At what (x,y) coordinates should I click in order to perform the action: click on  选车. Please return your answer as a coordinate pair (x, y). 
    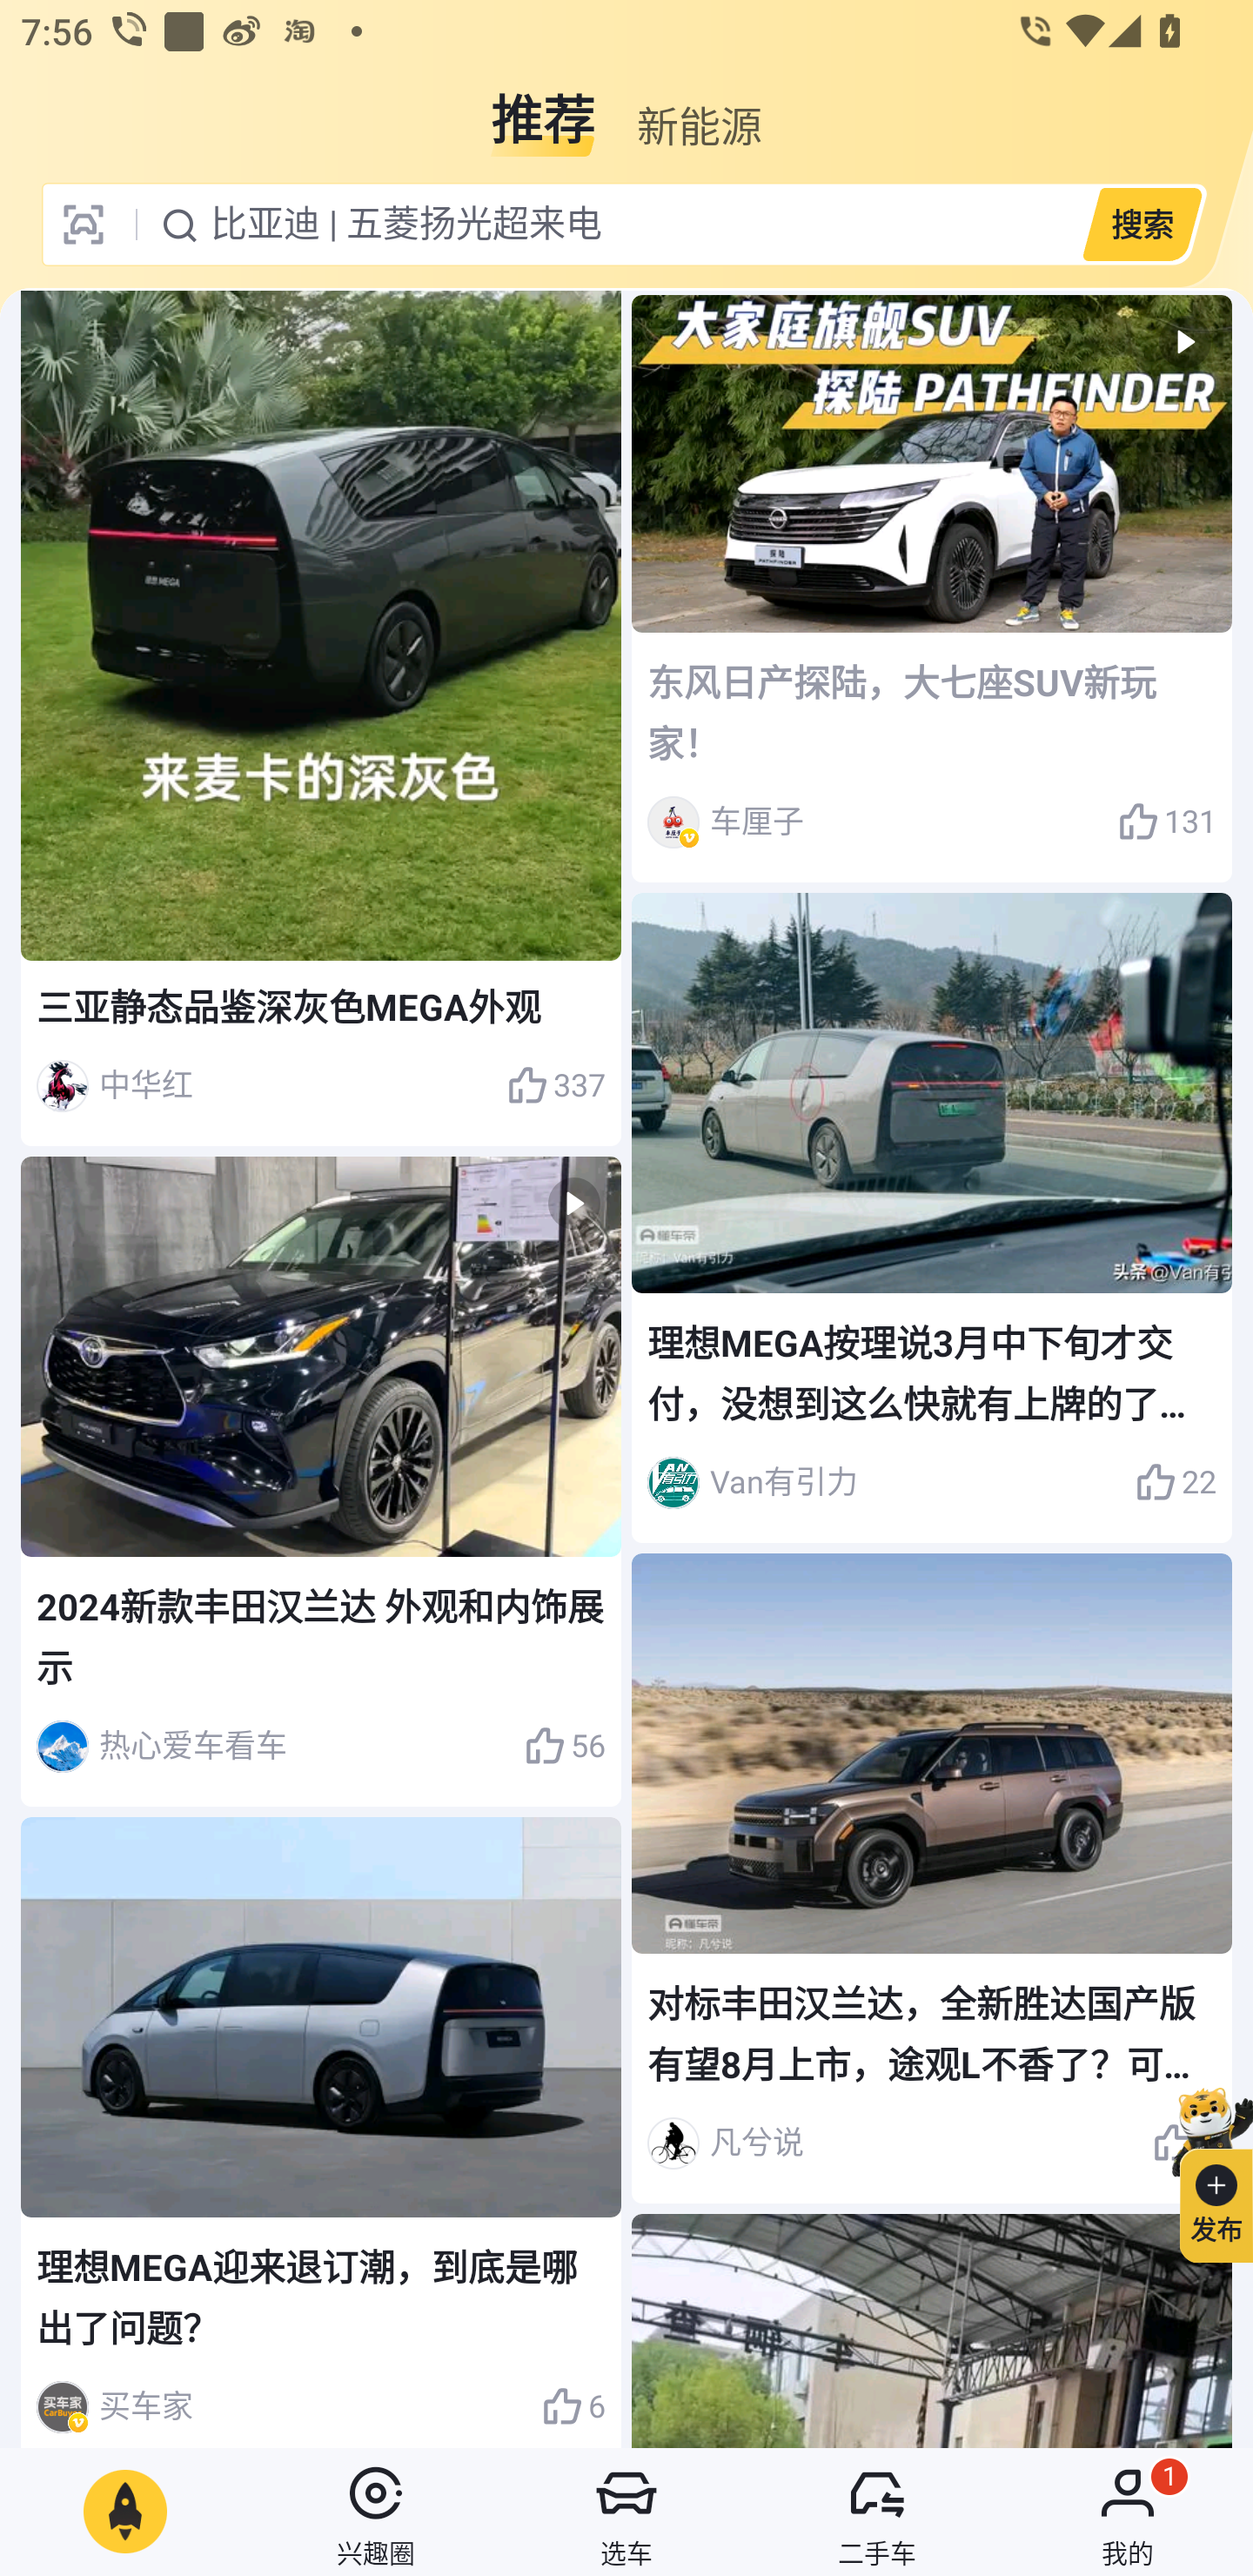
    Looking at the image, I should click on (626, 2512).